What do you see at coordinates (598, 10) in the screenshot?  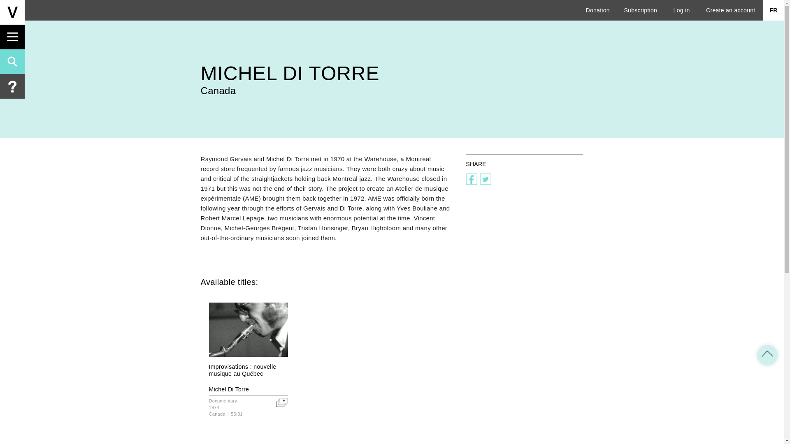 I see `Donation` at bounding box center [598, 10].